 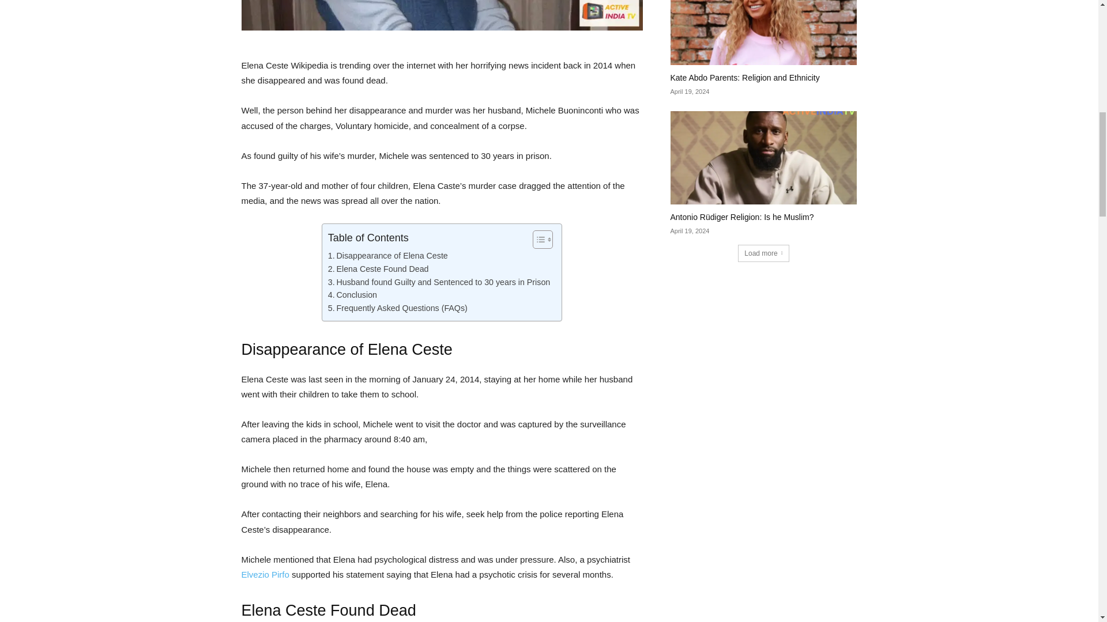 I want to click on Disappearance of Elena Ceste, so click(x=387, y=256).